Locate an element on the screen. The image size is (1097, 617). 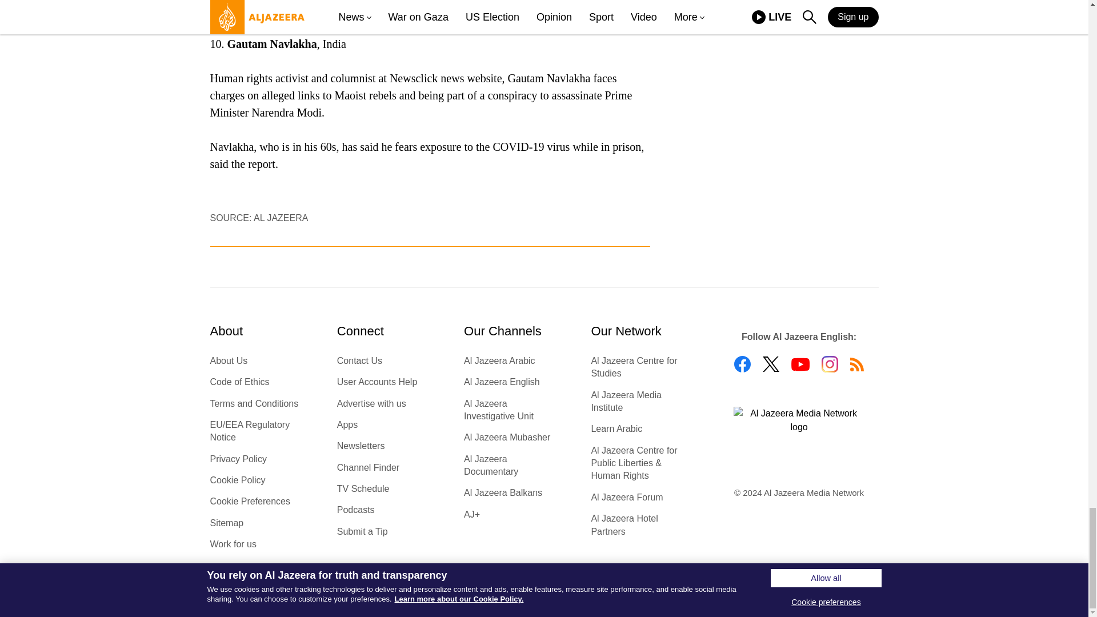
facebook is located at coordinates (742, 364).